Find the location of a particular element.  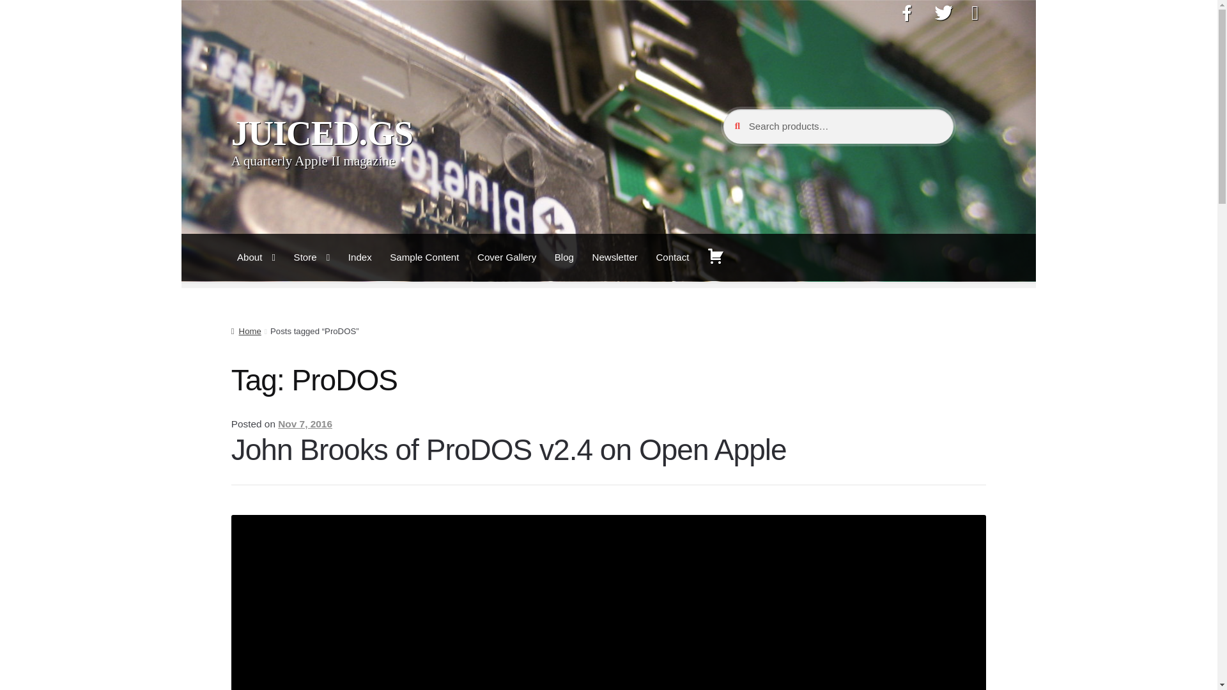

Twitter is located at coordinates (944, 15).